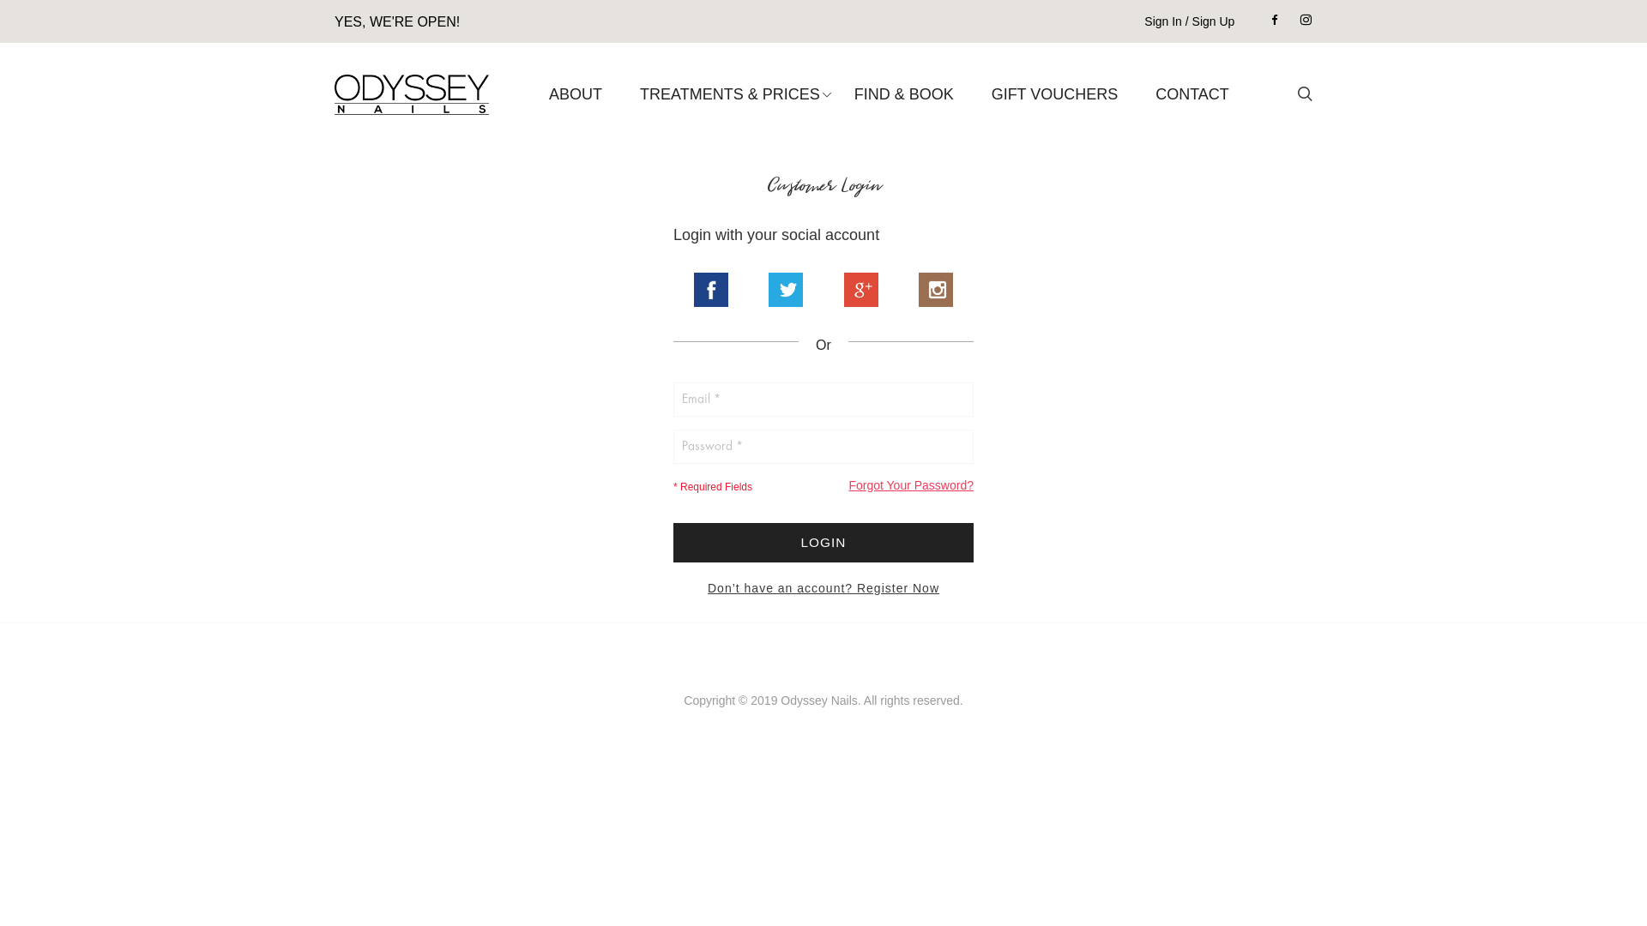 This screenshot has width=1647, height=926. I want to click on Forgot Your Password?, so click(911, 485).